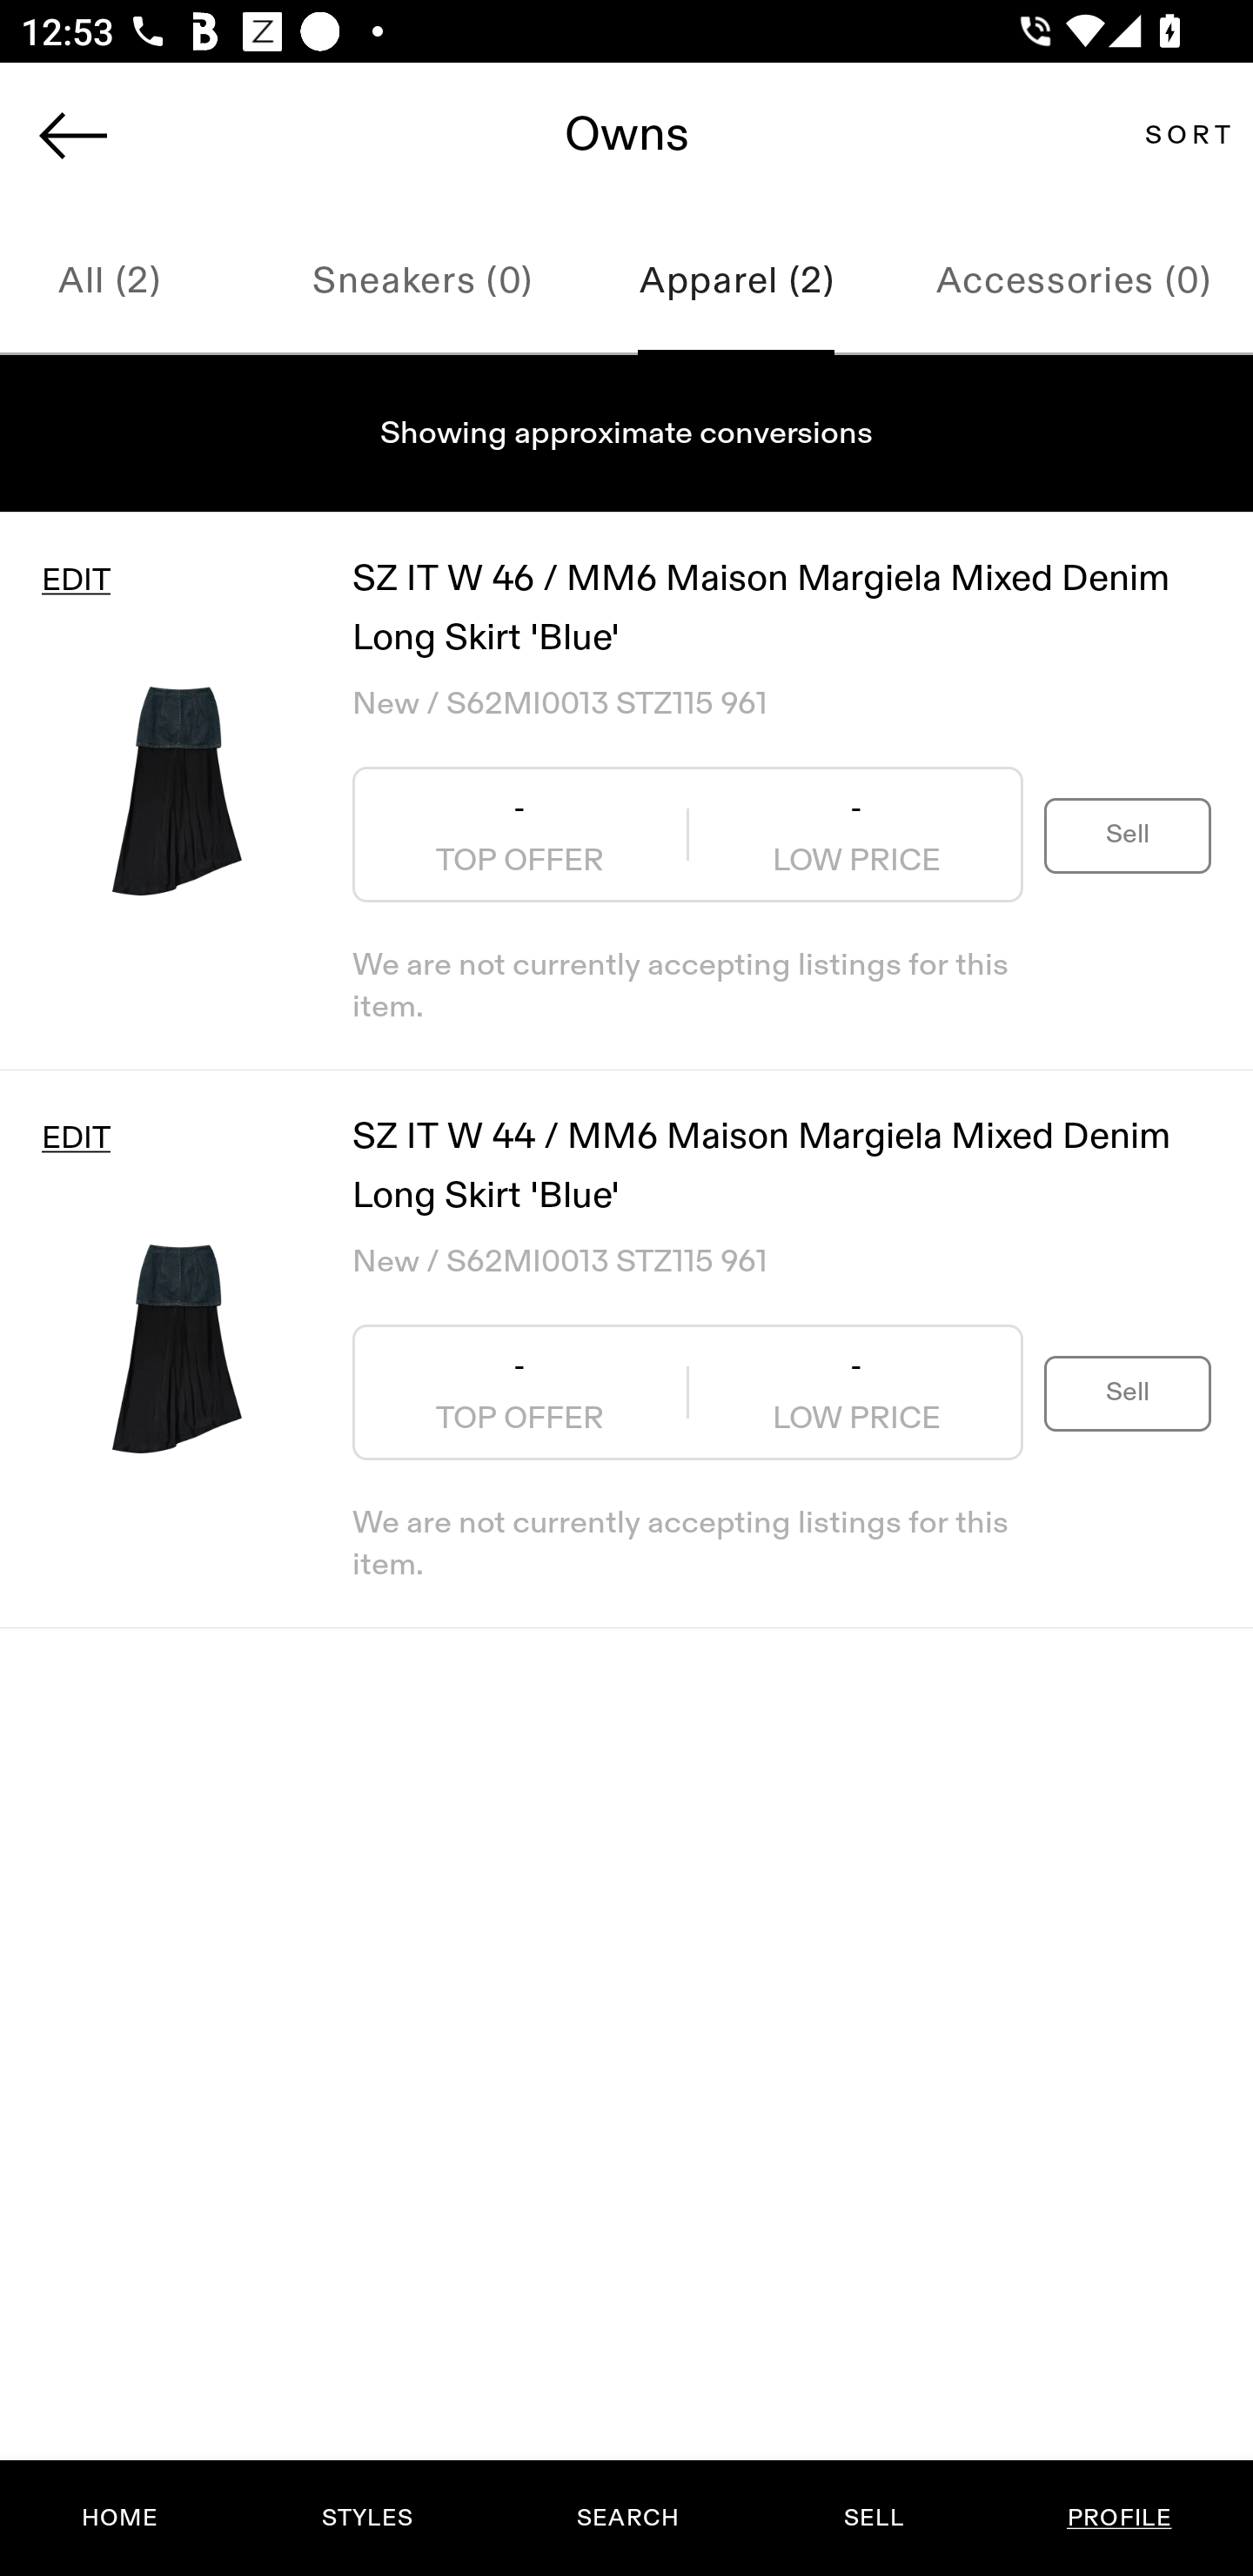 The width and height of the screenshot is (1253, 2576). I want to click on STYLES, so click(366, 2518).